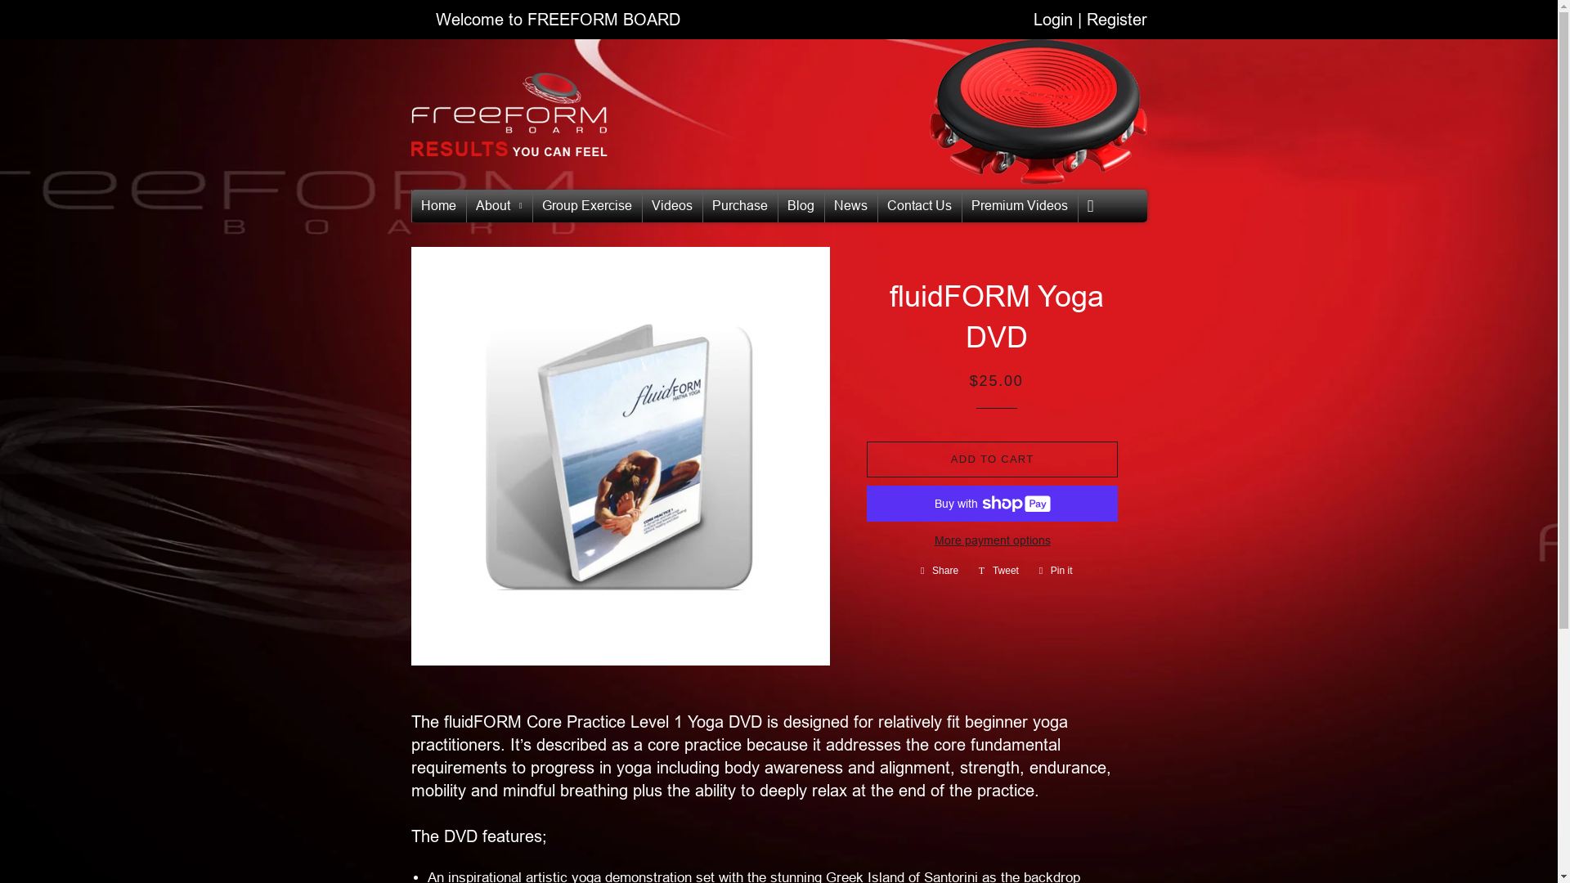 The image size is (1570, 883). What do you see at coordinates (672, 206) in the screenshot?
I see `Home` at bounding box center [672, 206].